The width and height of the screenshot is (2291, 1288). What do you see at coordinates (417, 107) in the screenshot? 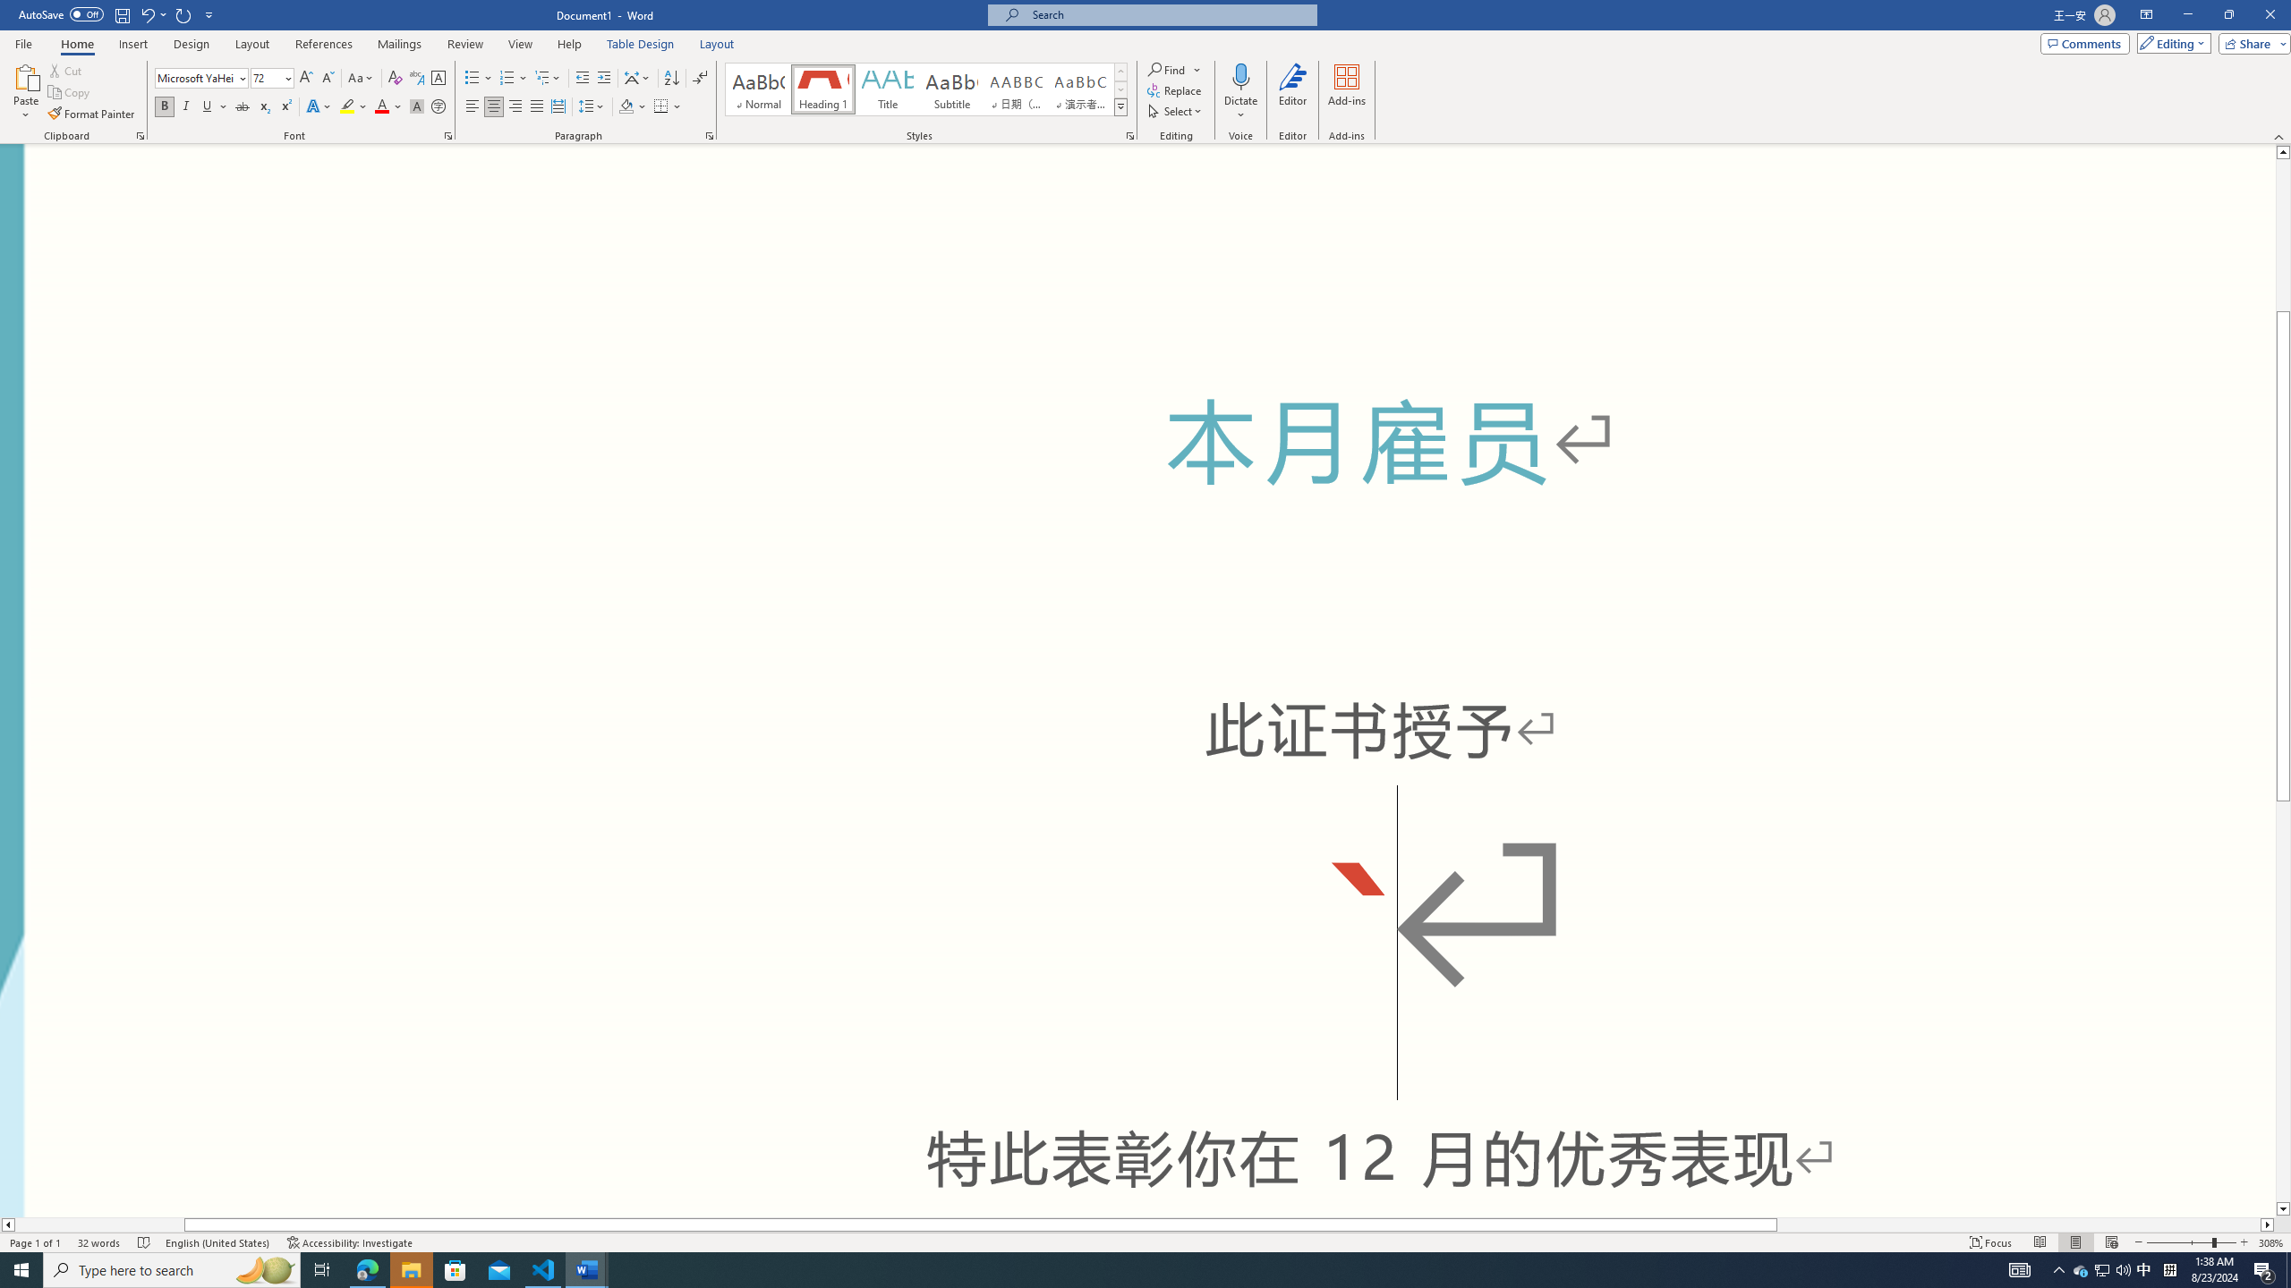
I see `Character Shading` at bounding box center [417, 107].